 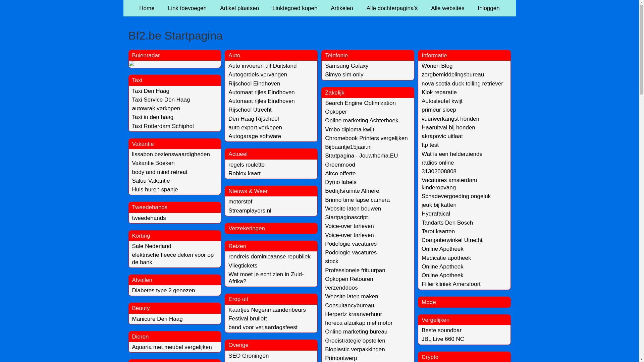 I want to click on Buienradar, so click(x=146, y=55).